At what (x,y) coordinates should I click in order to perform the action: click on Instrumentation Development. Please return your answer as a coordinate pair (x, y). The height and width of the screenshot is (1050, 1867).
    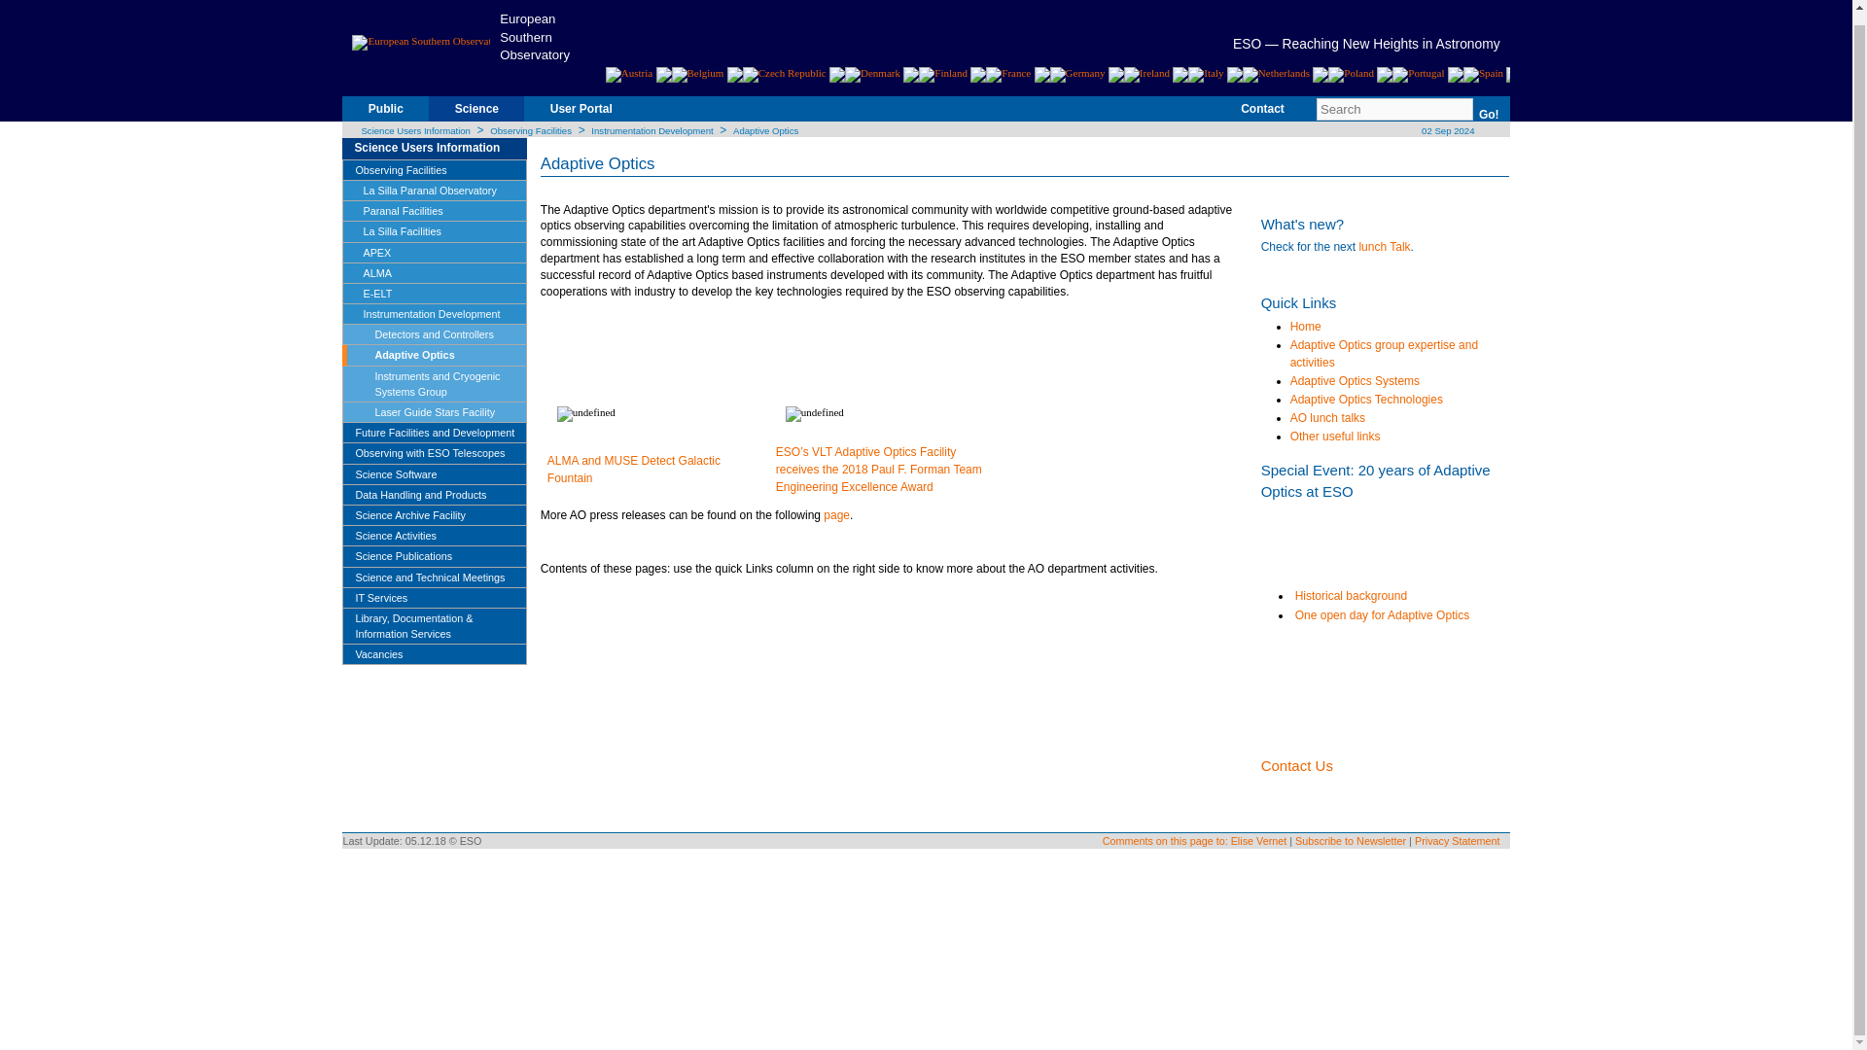
    Looking at the image, I should click on (652, 130).